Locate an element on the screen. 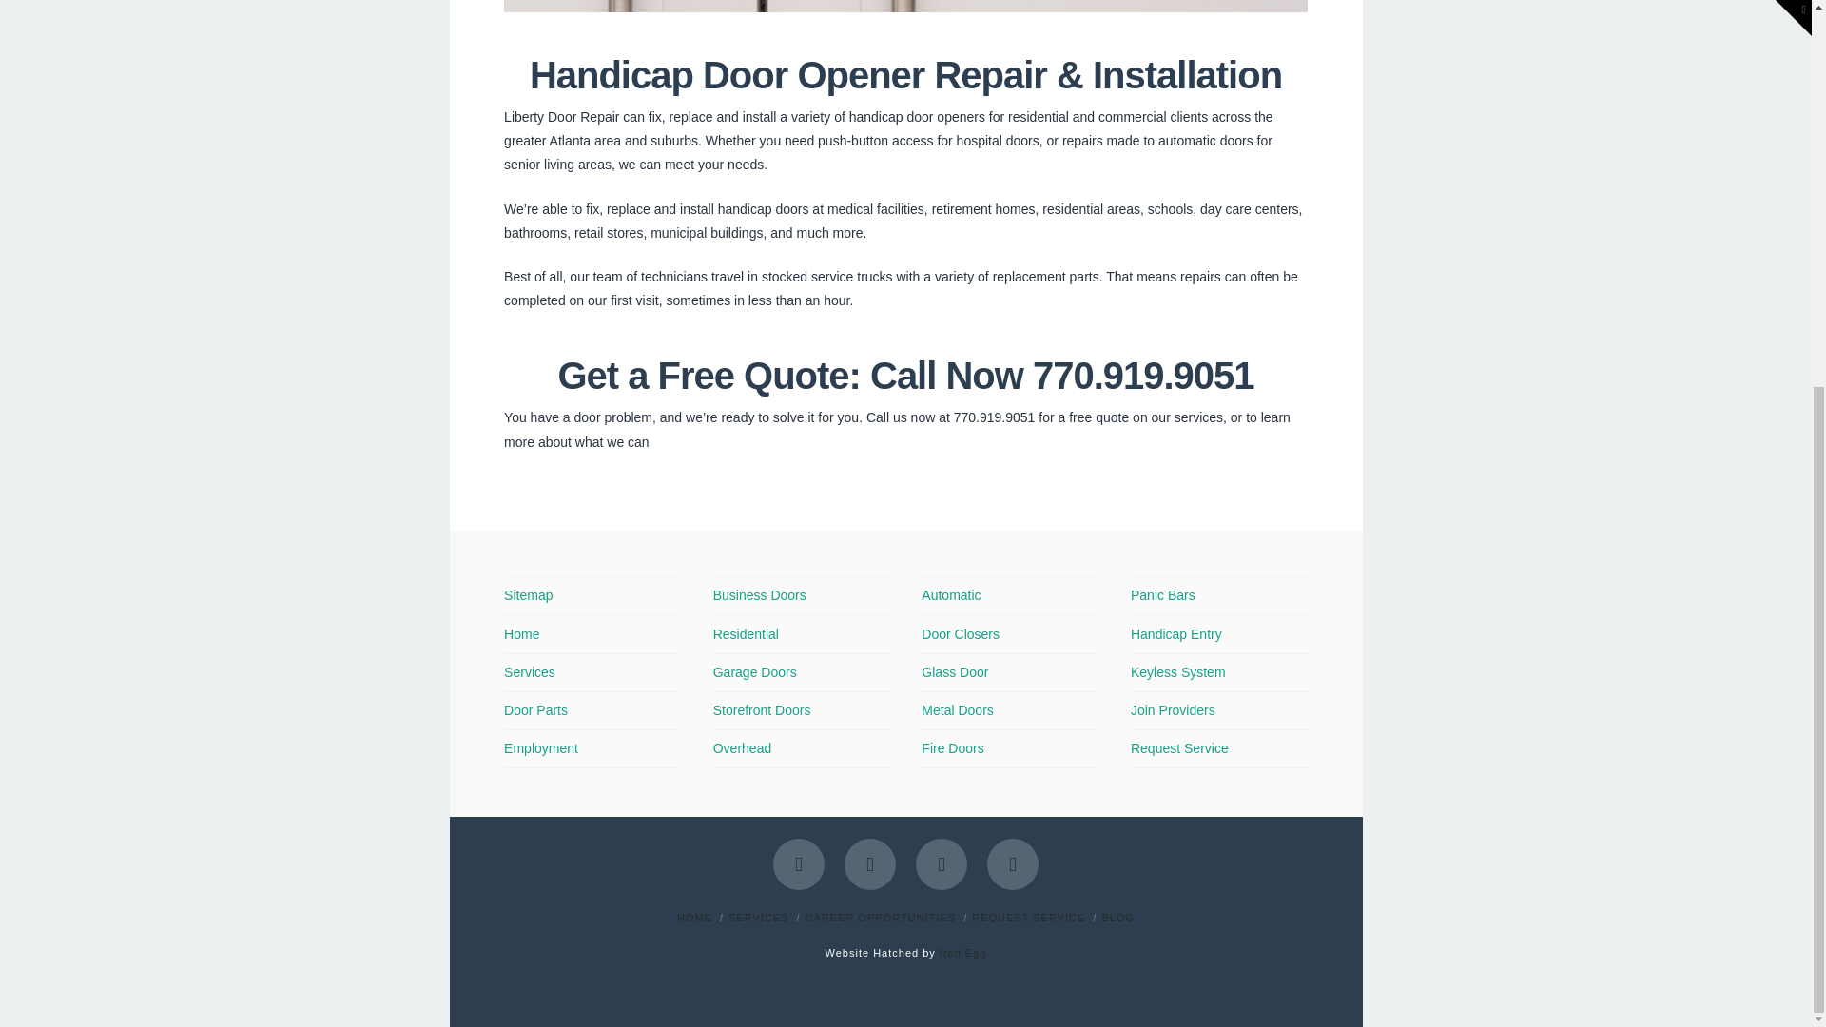 Image resolution: width=1826 pixels, height=1027 pixels. Facebook is located at coordinates (799, 864).